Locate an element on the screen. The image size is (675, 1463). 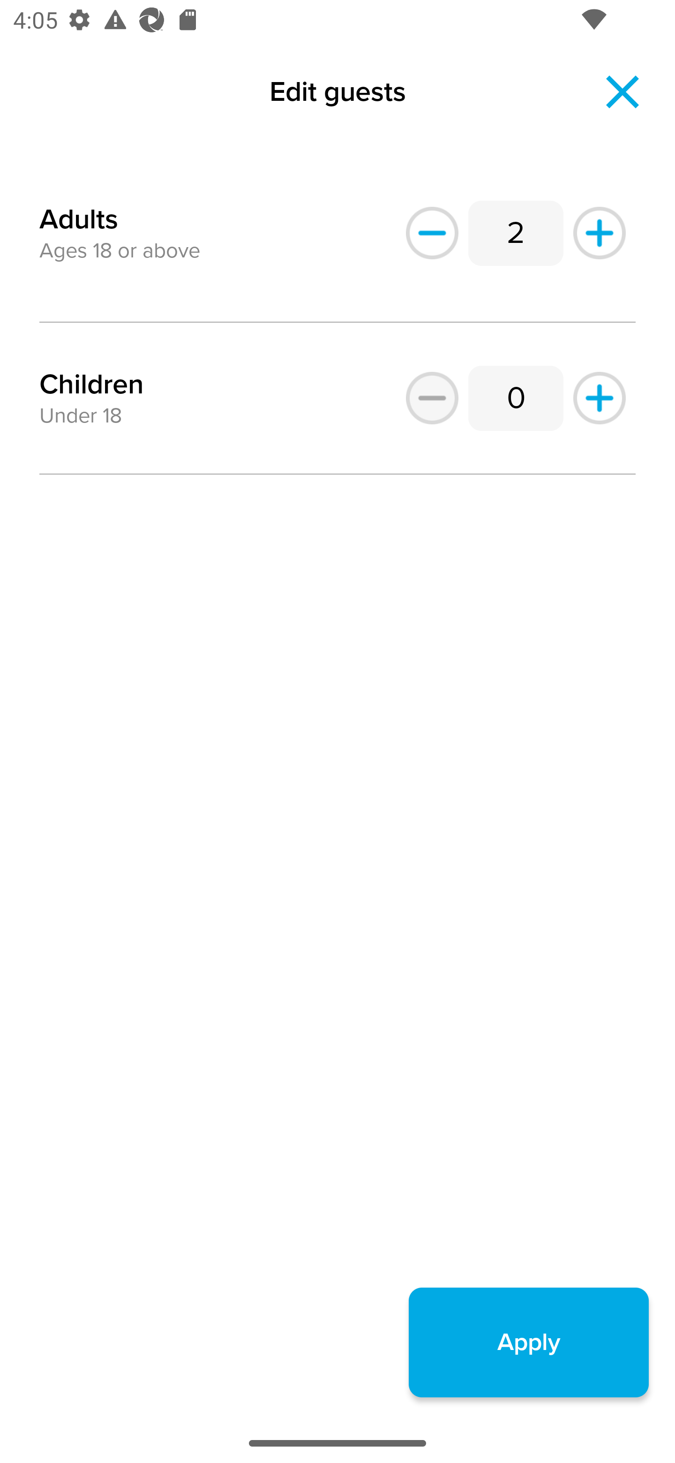
Children is located at coordinates (91, 385).